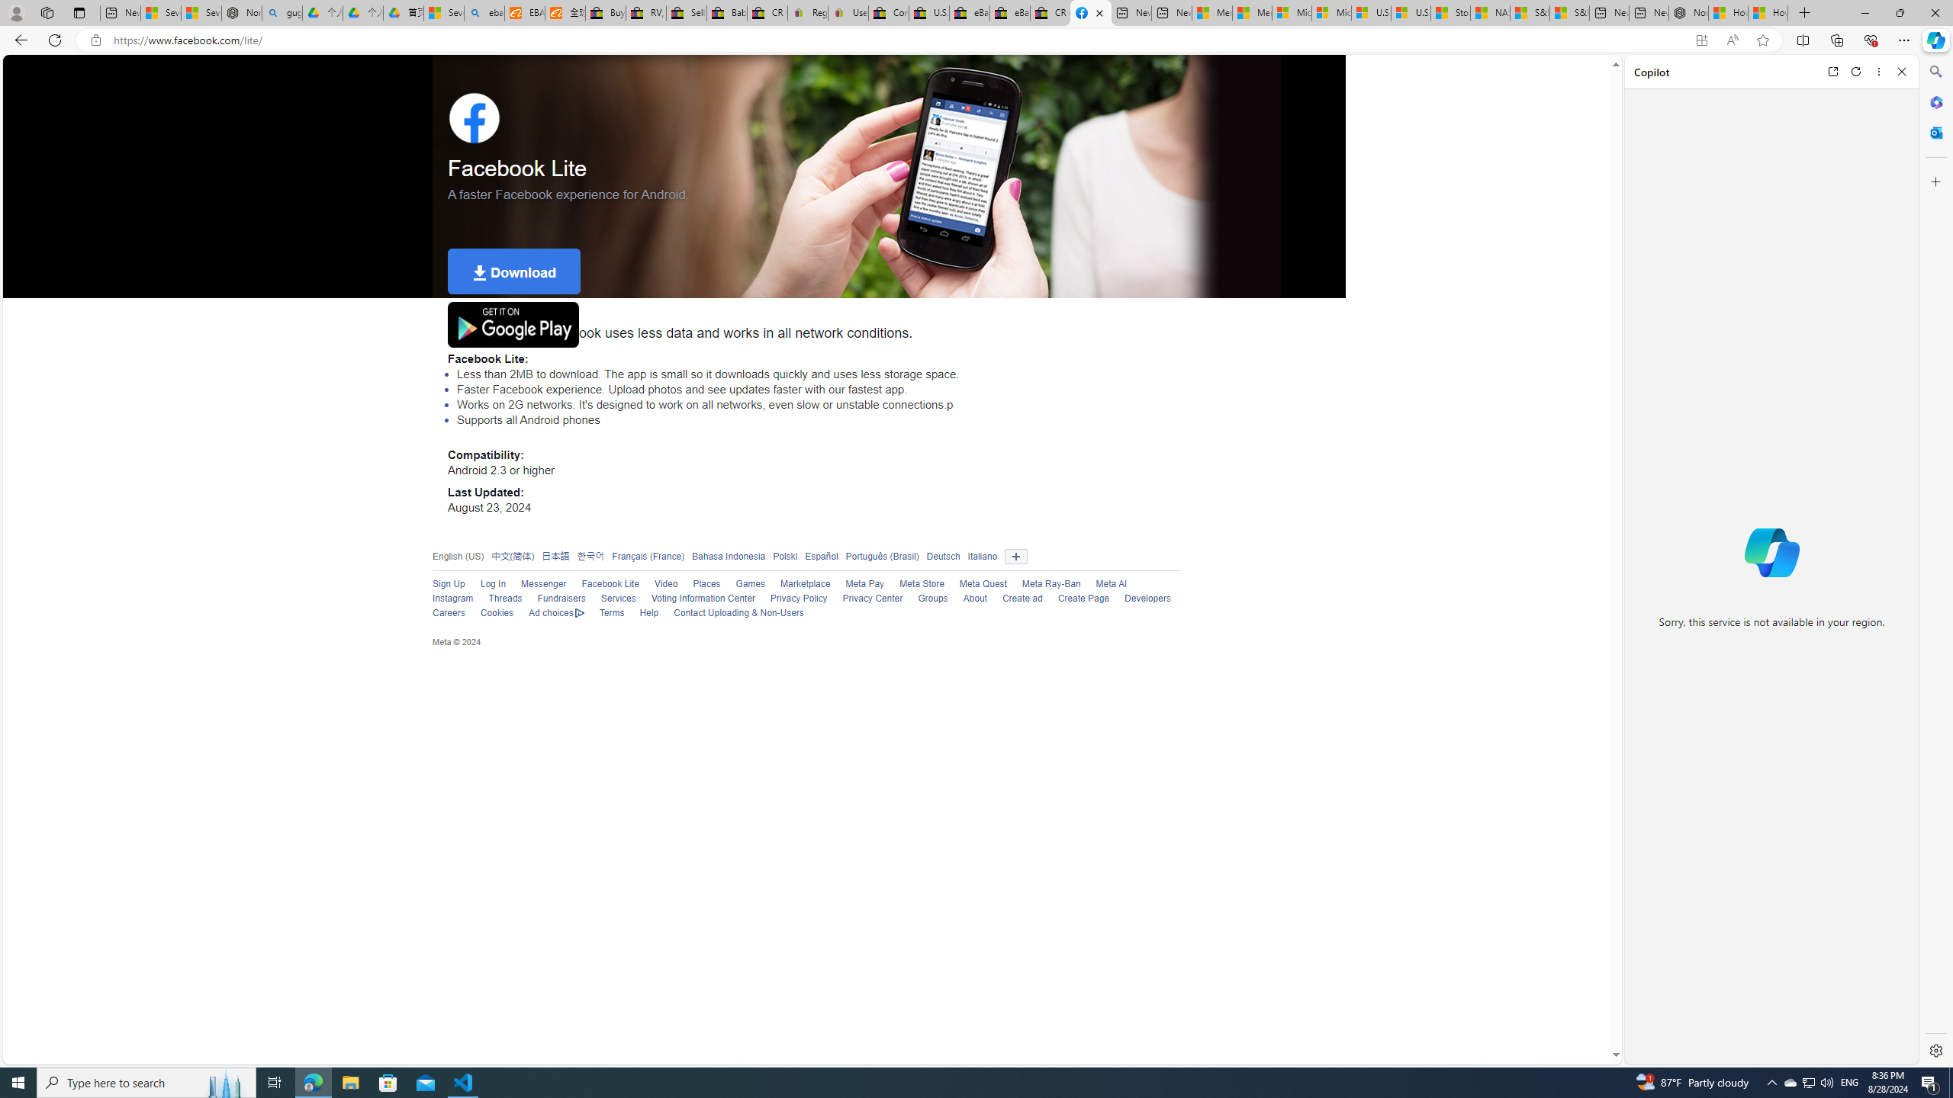 This screenshot has width=1953, height=1098. What do you see at coordinates (441, 585) in the screenshot?
I see `Sign Up` at bounding box center [441, 585].